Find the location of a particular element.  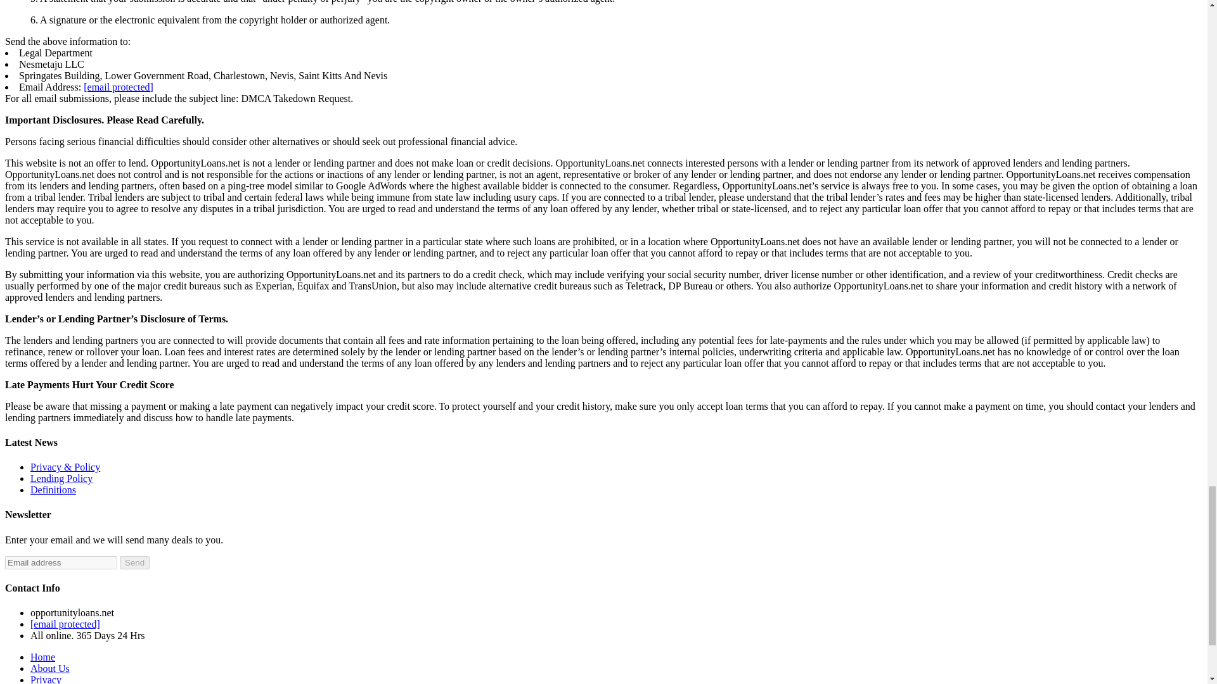

Send is located at coordinates (134, 562).